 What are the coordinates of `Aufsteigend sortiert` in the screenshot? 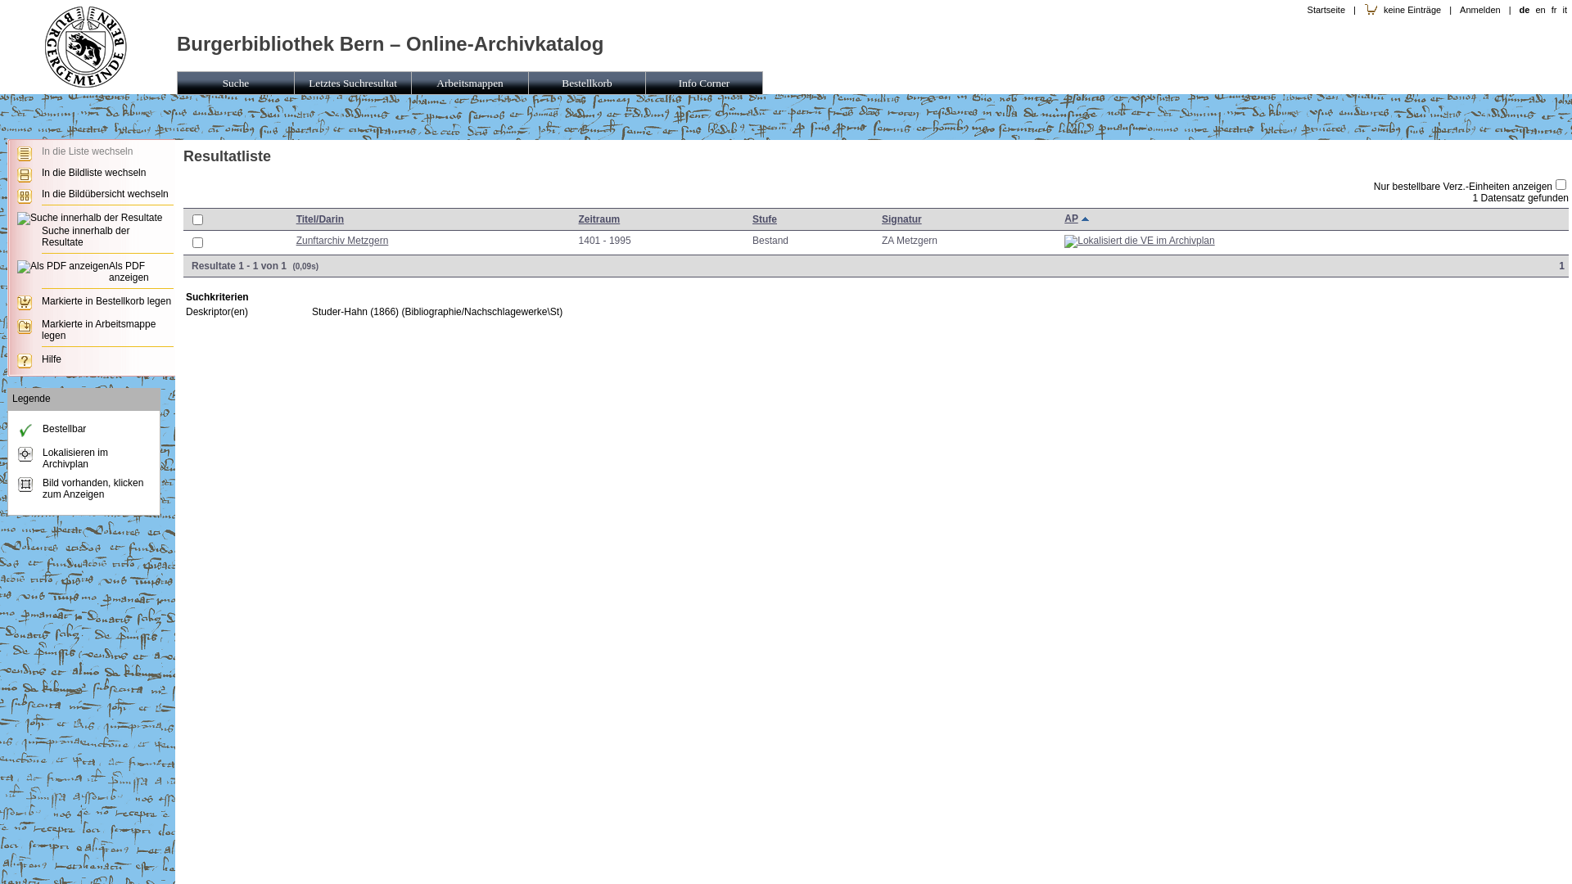 It's located at (1087, 219).